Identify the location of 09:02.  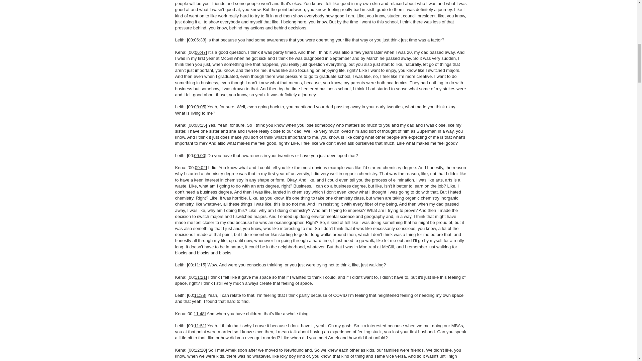
(201, 167).